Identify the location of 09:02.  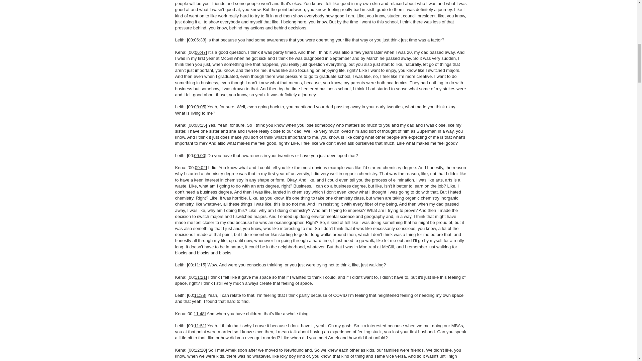
(201, 167).